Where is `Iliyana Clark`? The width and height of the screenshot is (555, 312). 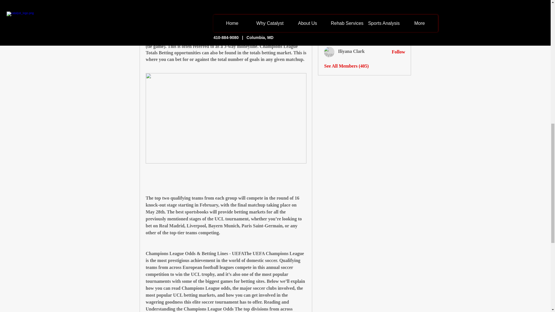 Iliyana Clark is located at coordinates (329, 52).